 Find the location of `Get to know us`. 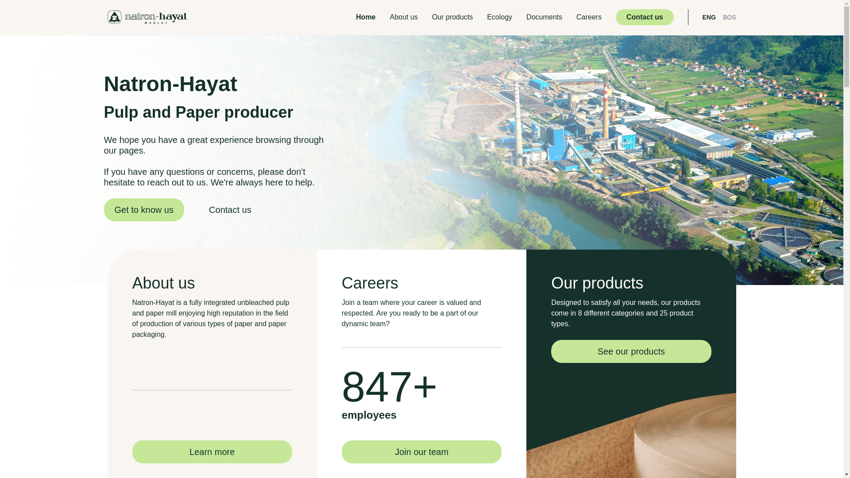

Get to know us is located at coordinates (143, 210).